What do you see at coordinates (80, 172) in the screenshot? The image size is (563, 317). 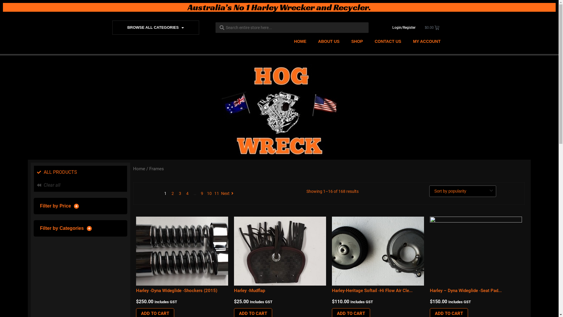 I see `ALL PRODUCTS` at bounding box center [80, 172].